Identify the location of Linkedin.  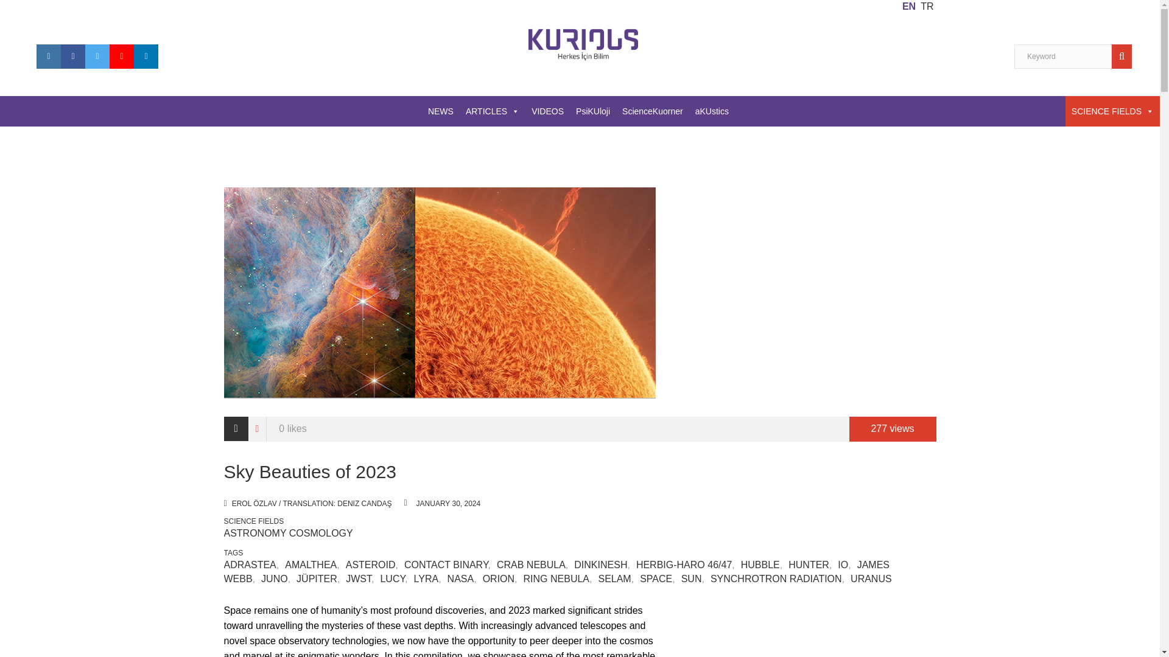
(146, 57).